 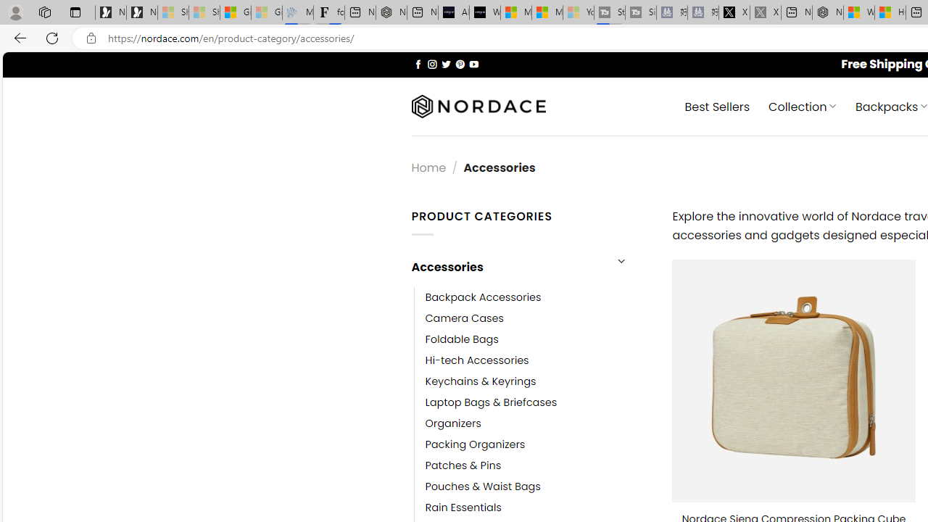 What do you see at coordinates (432, 64) in the screenshot?
I see `Follow on Instagram` at bounding box center [432, 64].